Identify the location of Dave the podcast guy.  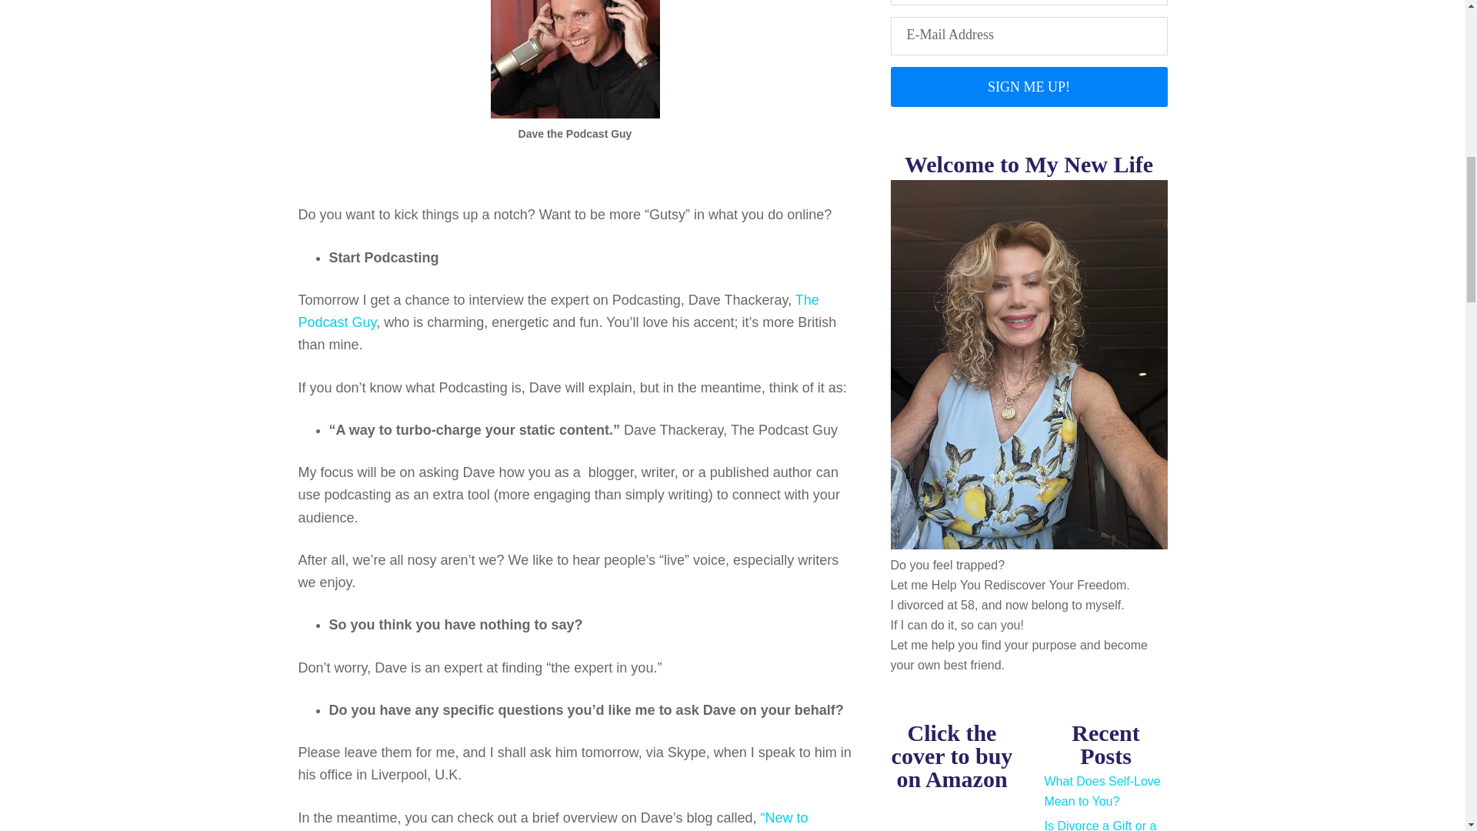
(575, 59).